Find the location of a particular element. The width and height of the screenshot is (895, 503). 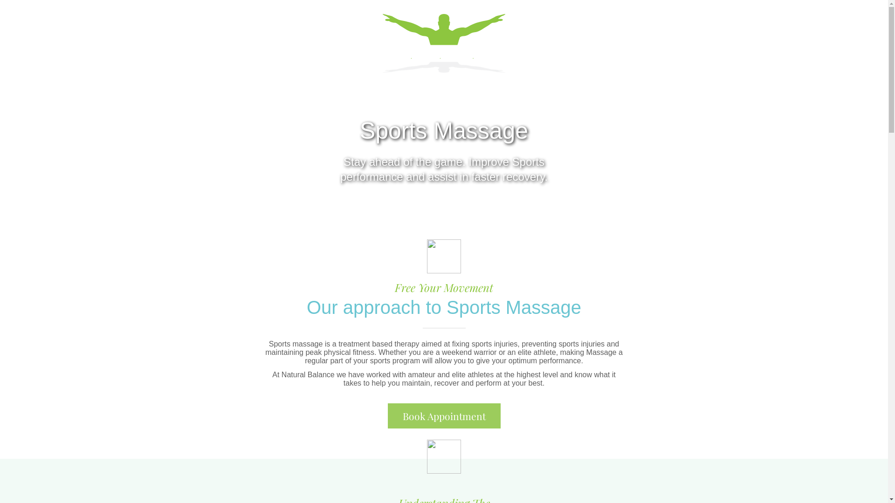

Our Contact is located at coordinates (678, 46).